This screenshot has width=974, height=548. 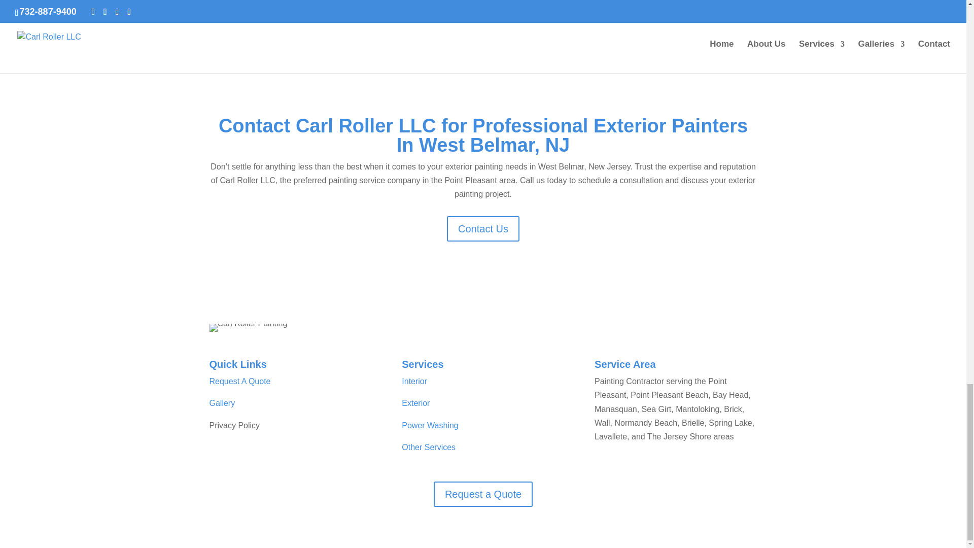 I want to click on Other Services, so click(x=428, y=447).